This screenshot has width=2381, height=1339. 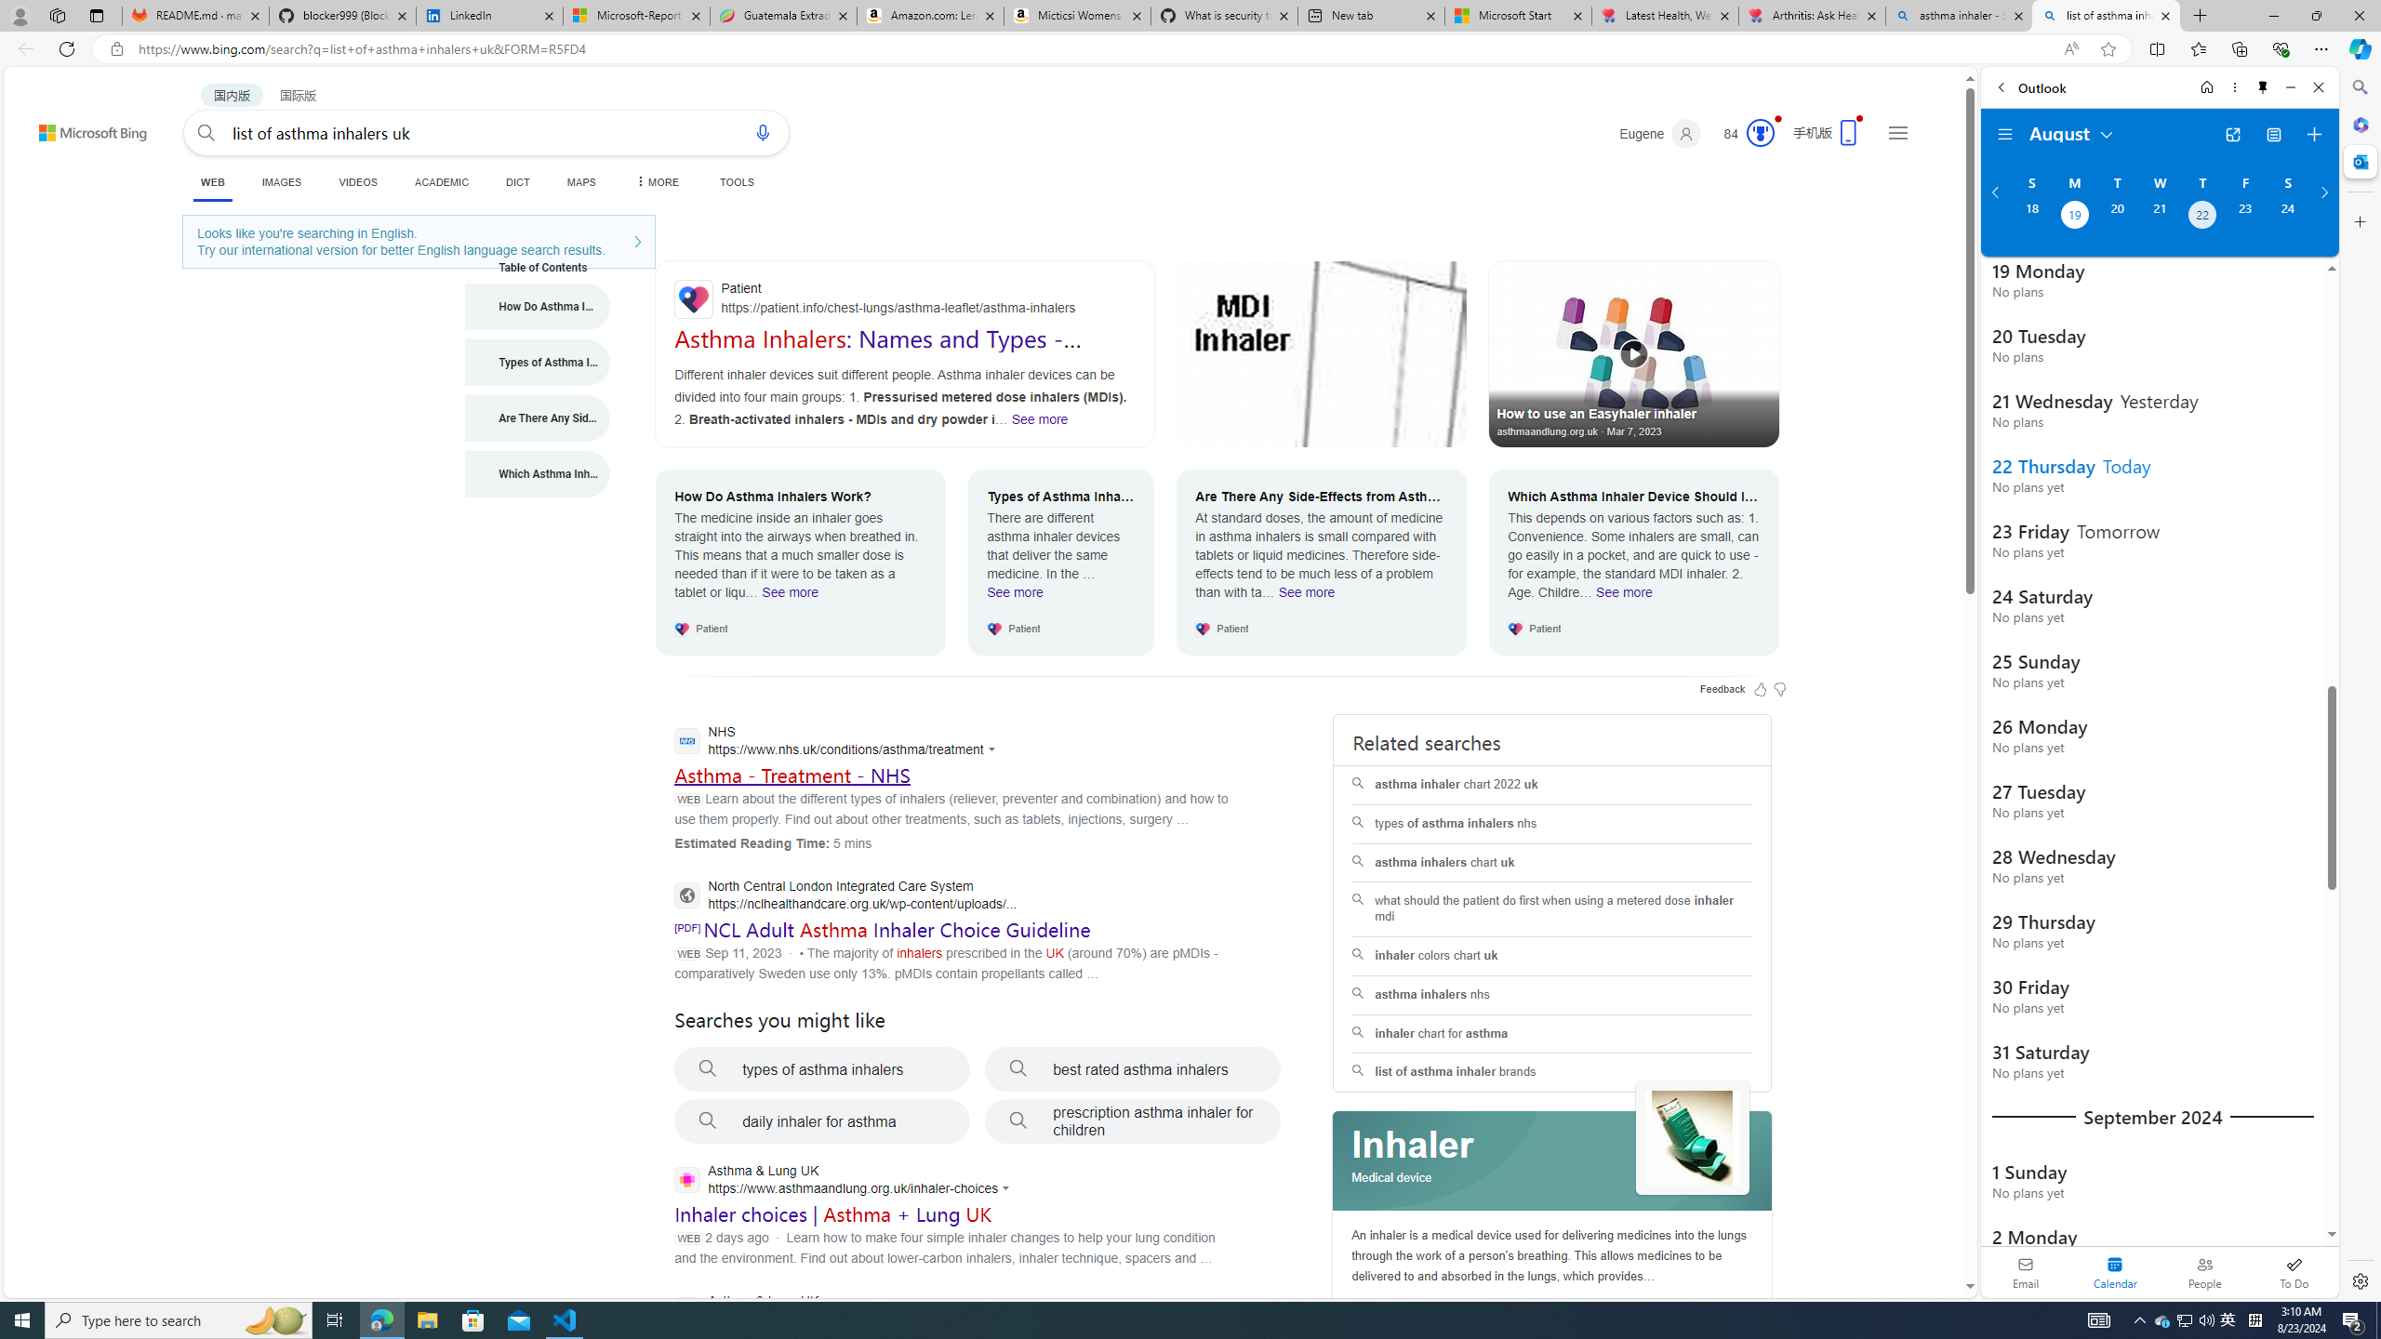 What do you see at coordinates (1897, 132) in the screenshot?
I see `Settings and quick links` at bounding box center [1897, 132].